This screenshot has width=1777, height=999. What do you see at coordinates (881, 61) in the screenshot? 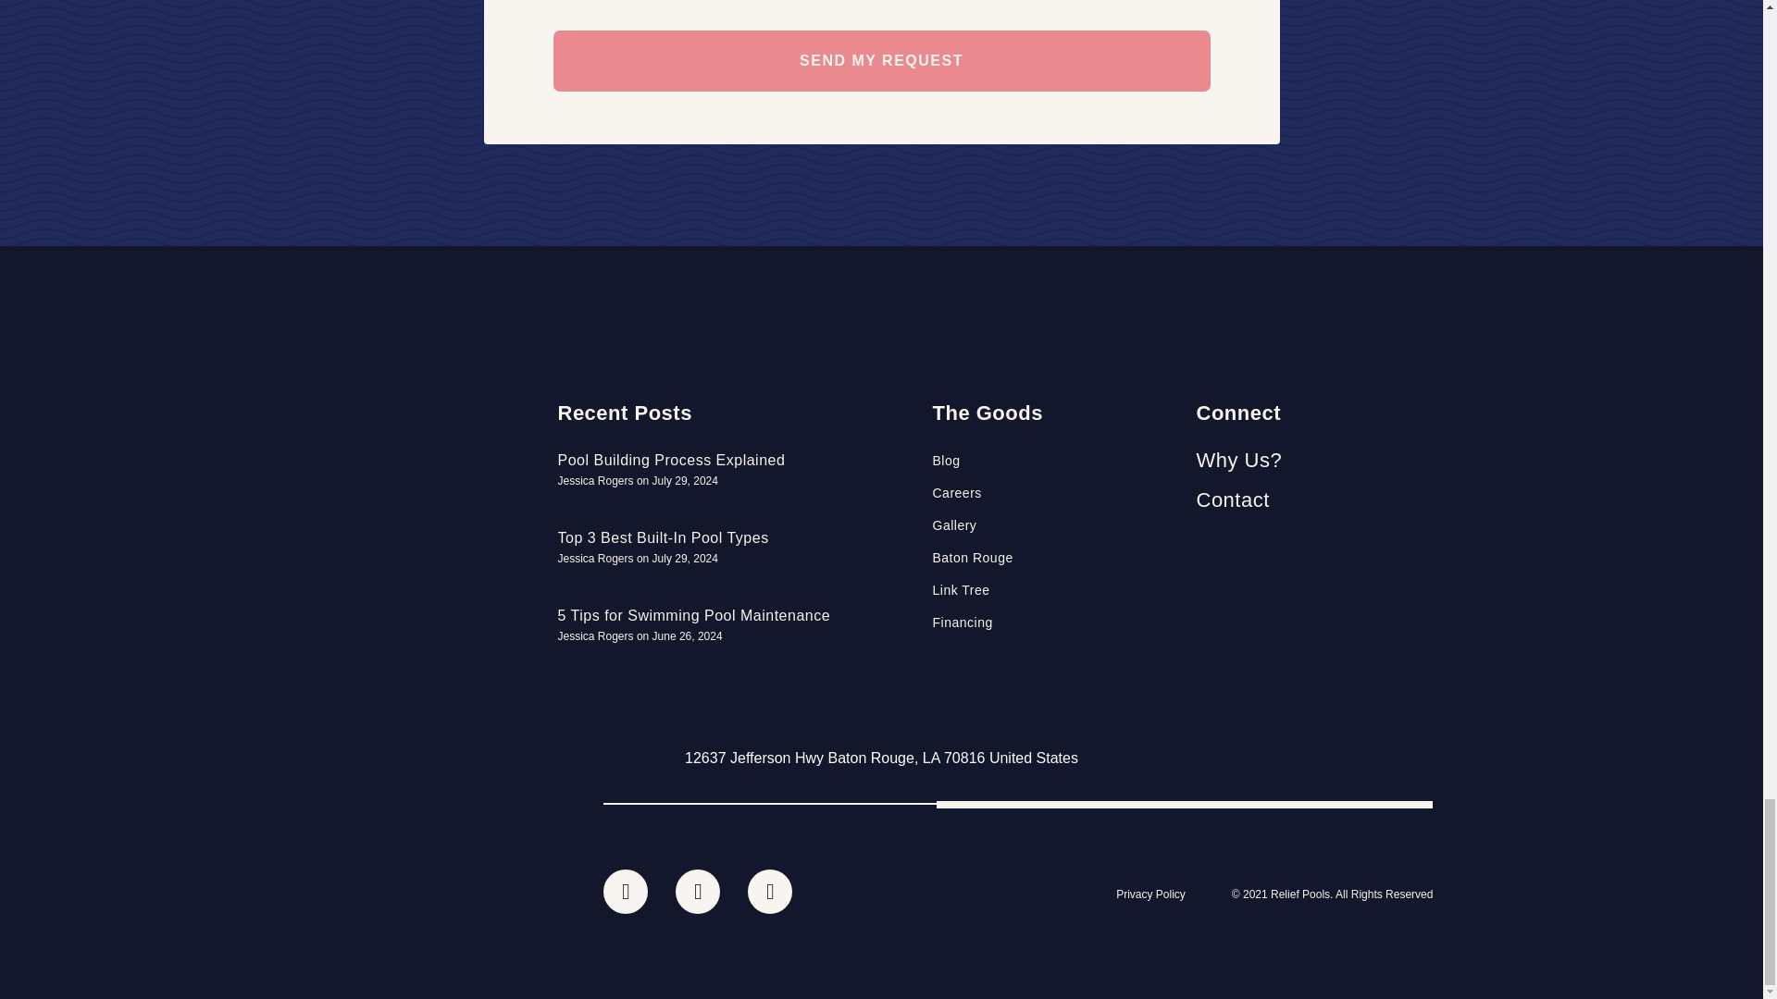
I see `SEND MY REQUEST` at bounding box center [881, 61].